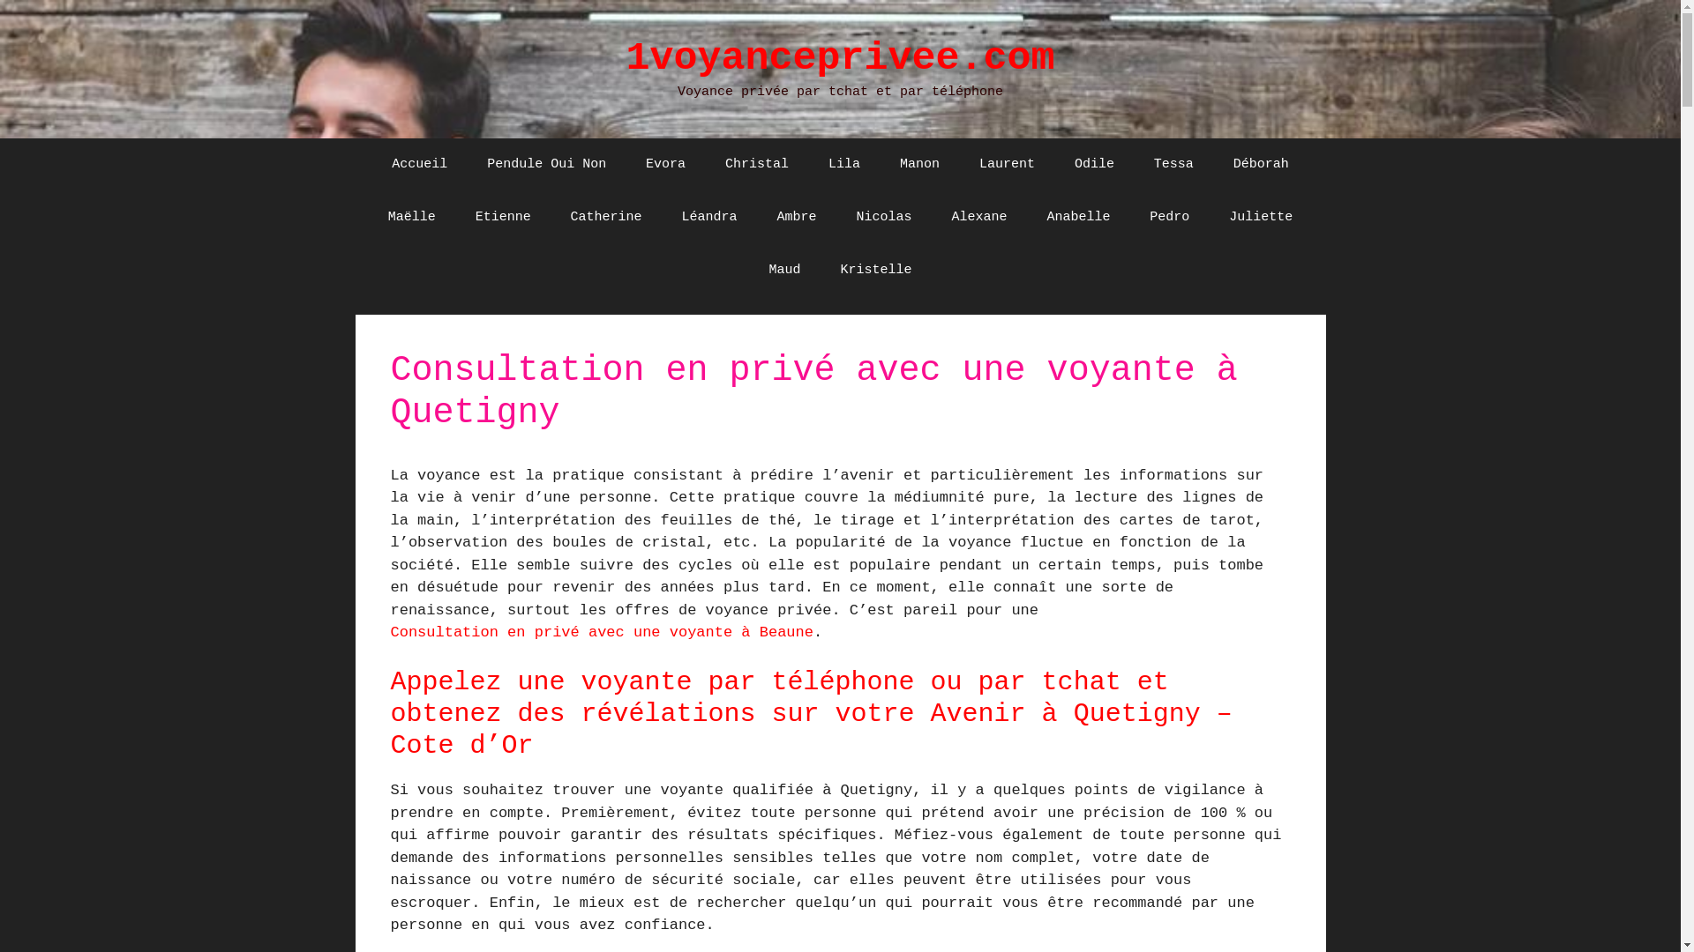 The height and width of the screenshot is (952, 1694). Describe the element at coordinates (503, 217) in the screenshot. I see `Etienne` at that location.